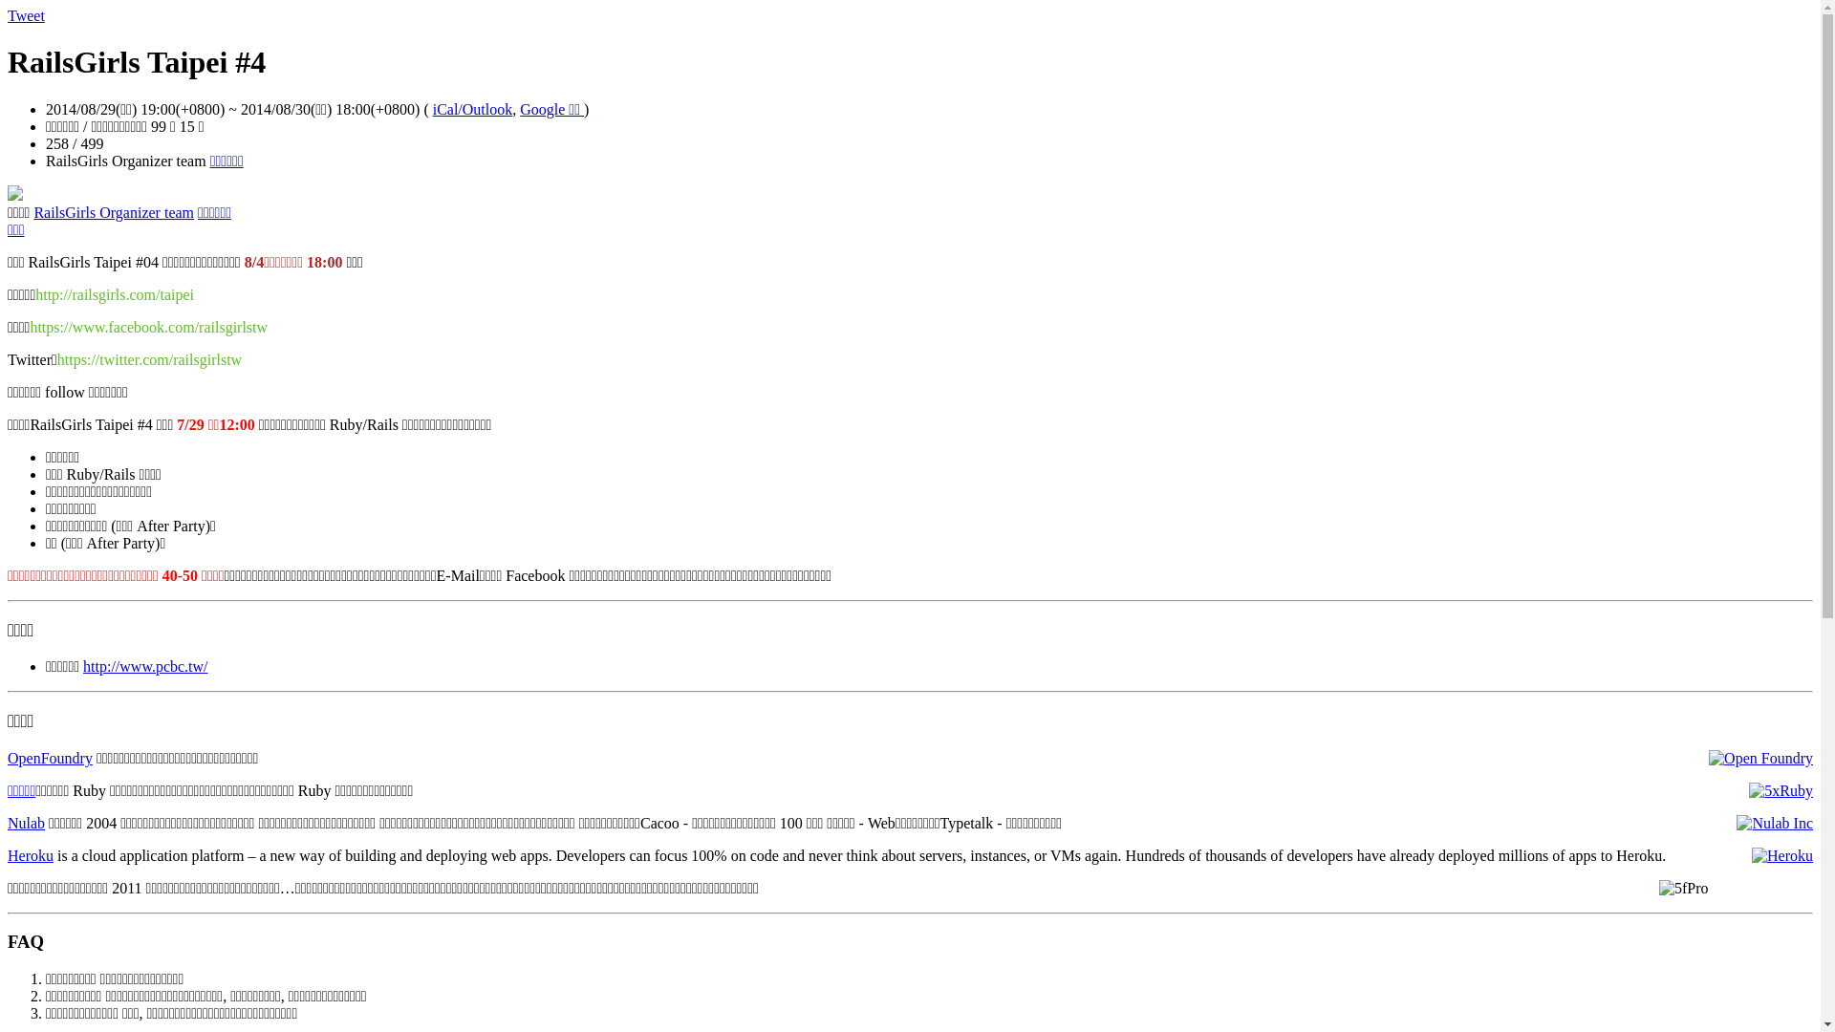 This screenshot has height=1032, width=1835. What do you see at coordinates (145, 667) in the screenshot?
I see `http://www.pcbc.tw/` at bounding box center [145, 667].